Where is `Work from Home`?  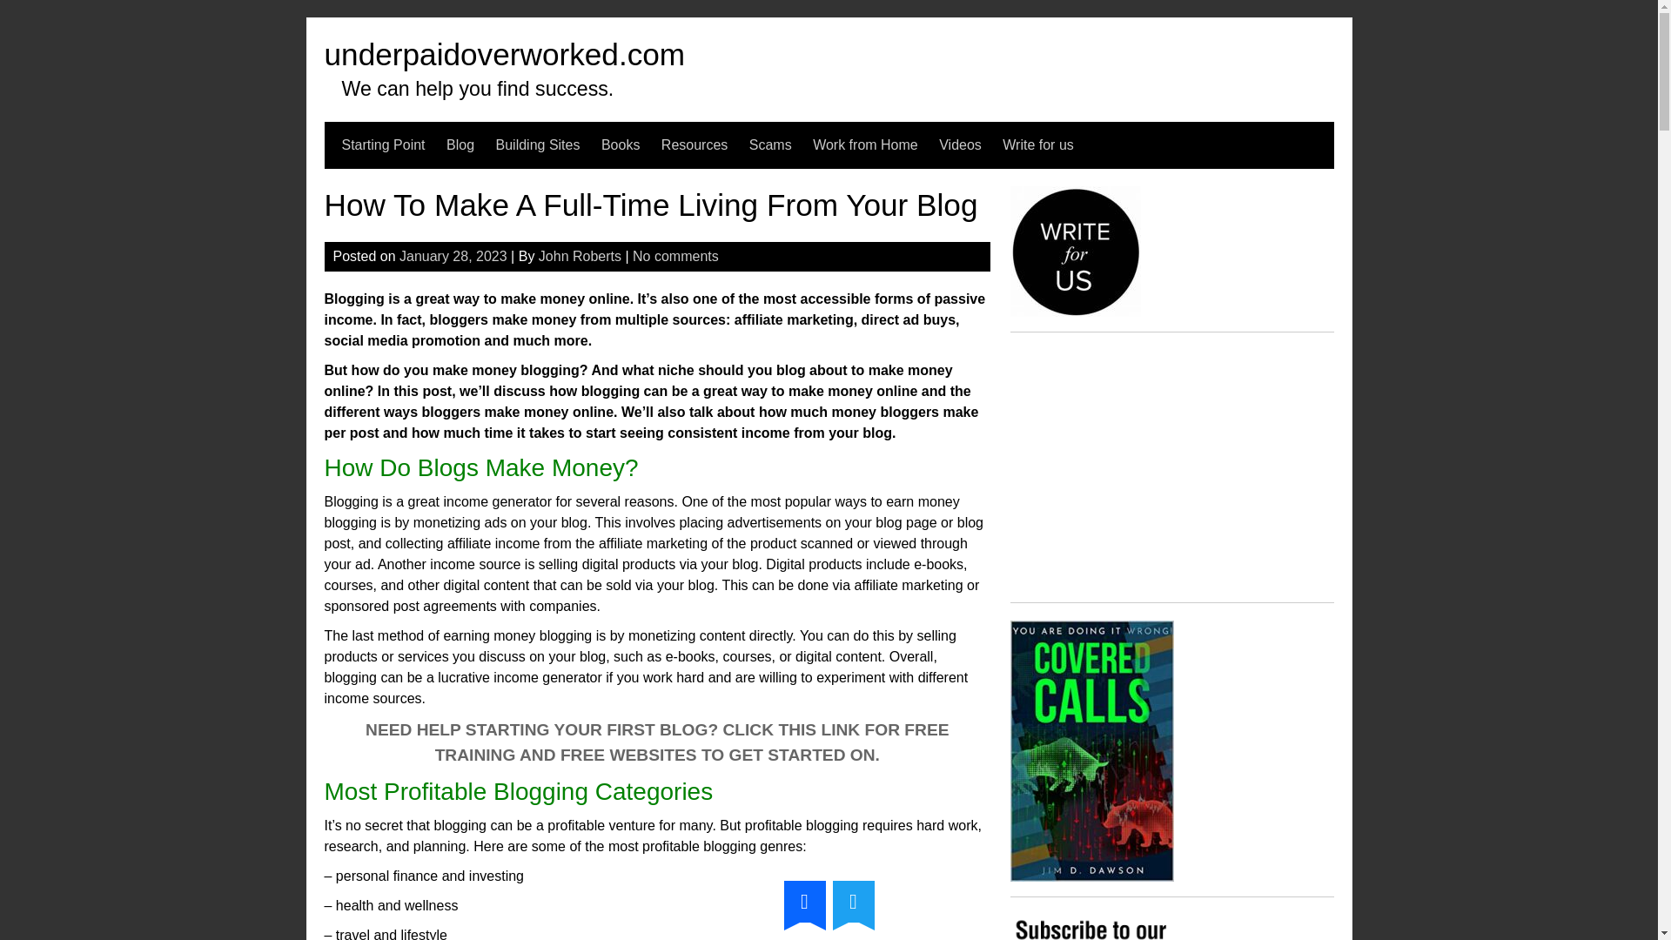 Work from Home is located at coordinates (865, 145).